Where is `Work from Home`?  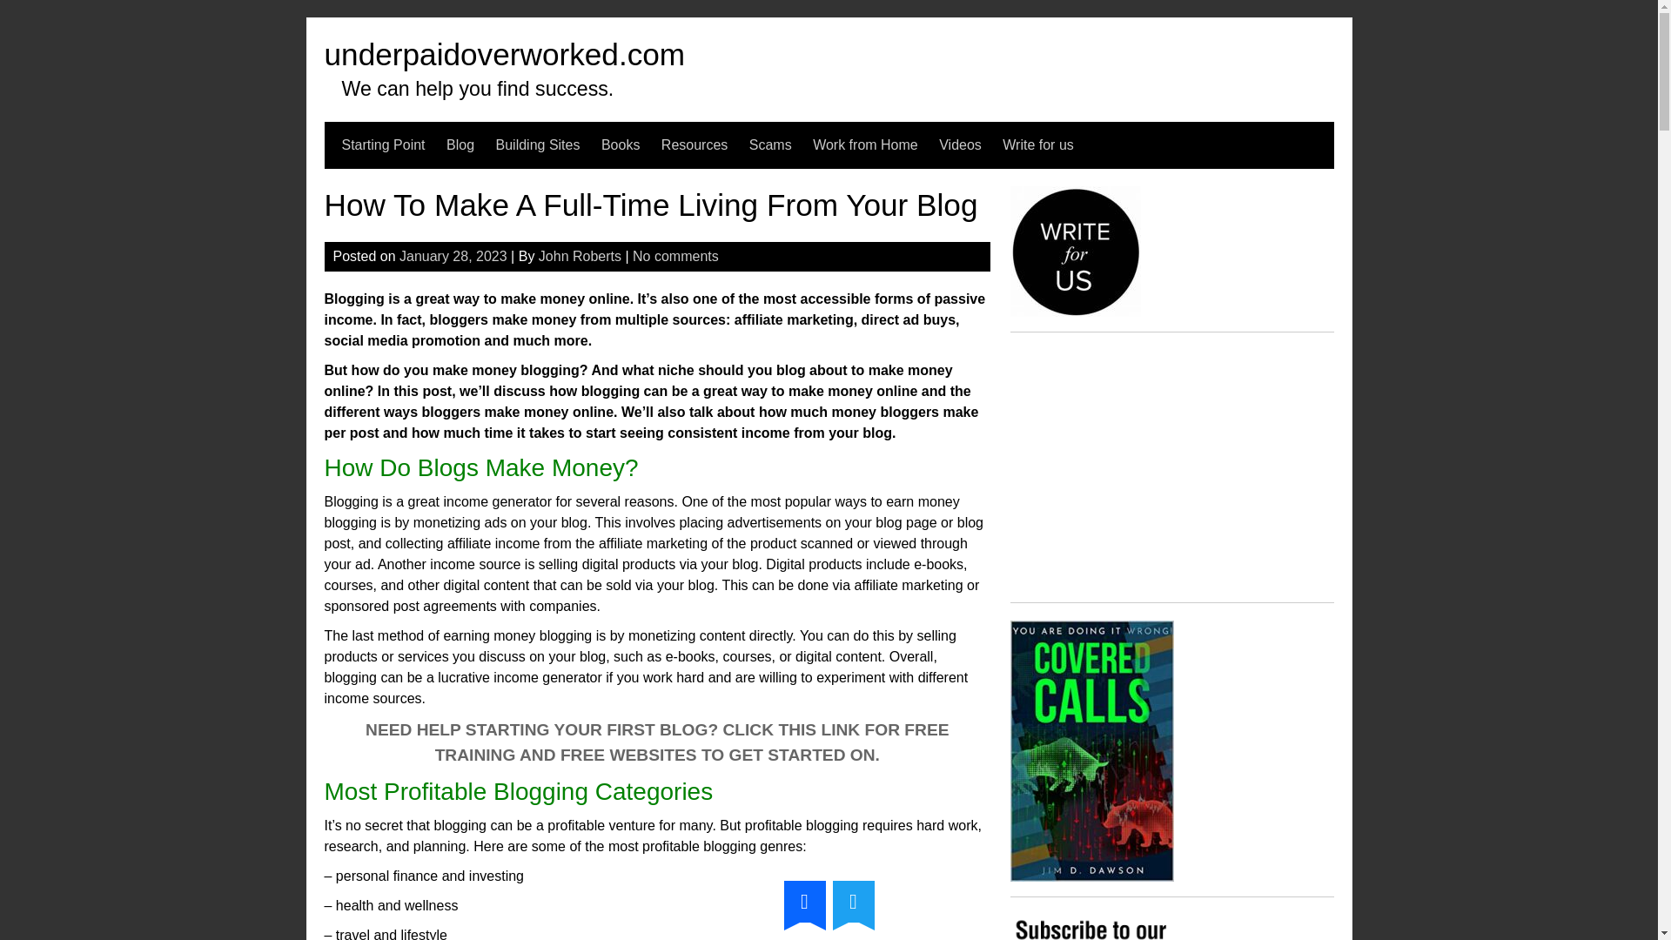 Work from Home is located at coordinates (865, 145).